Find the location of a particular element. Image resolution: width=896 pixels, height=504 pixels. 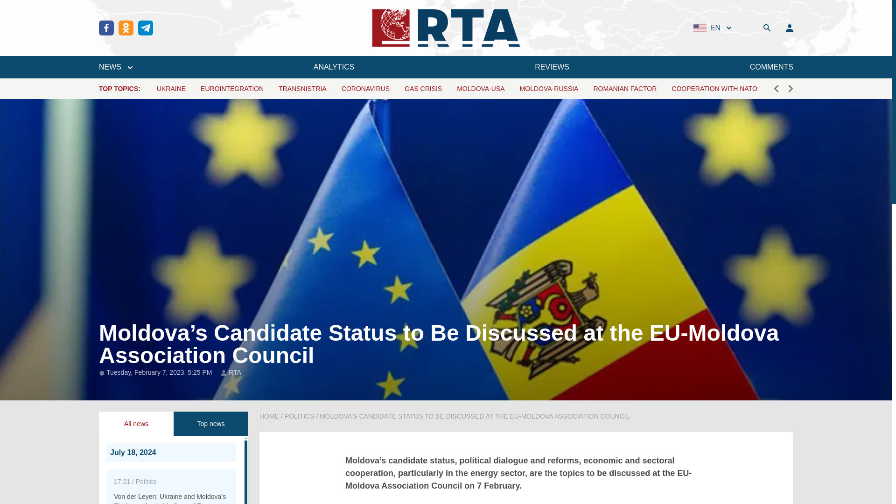

EUROINTEGRATION is located at coordinates (232, 89).